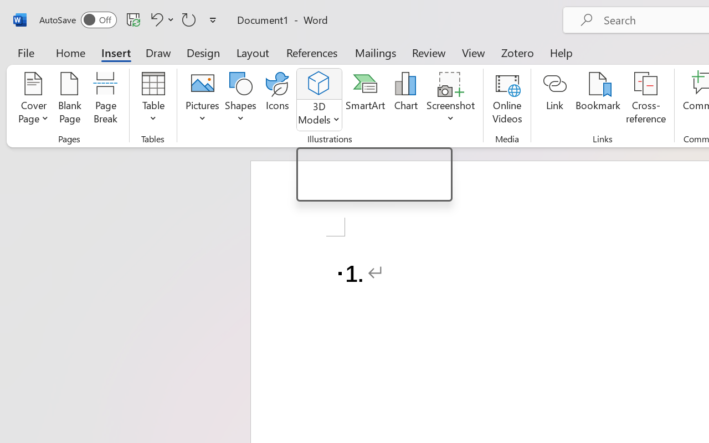 The height and width of the screenshot is (443, 709). What do you see at coordinates (646, 100) in the screenshot?
I see `Cross-reference...` at bounding box center [646, 100].